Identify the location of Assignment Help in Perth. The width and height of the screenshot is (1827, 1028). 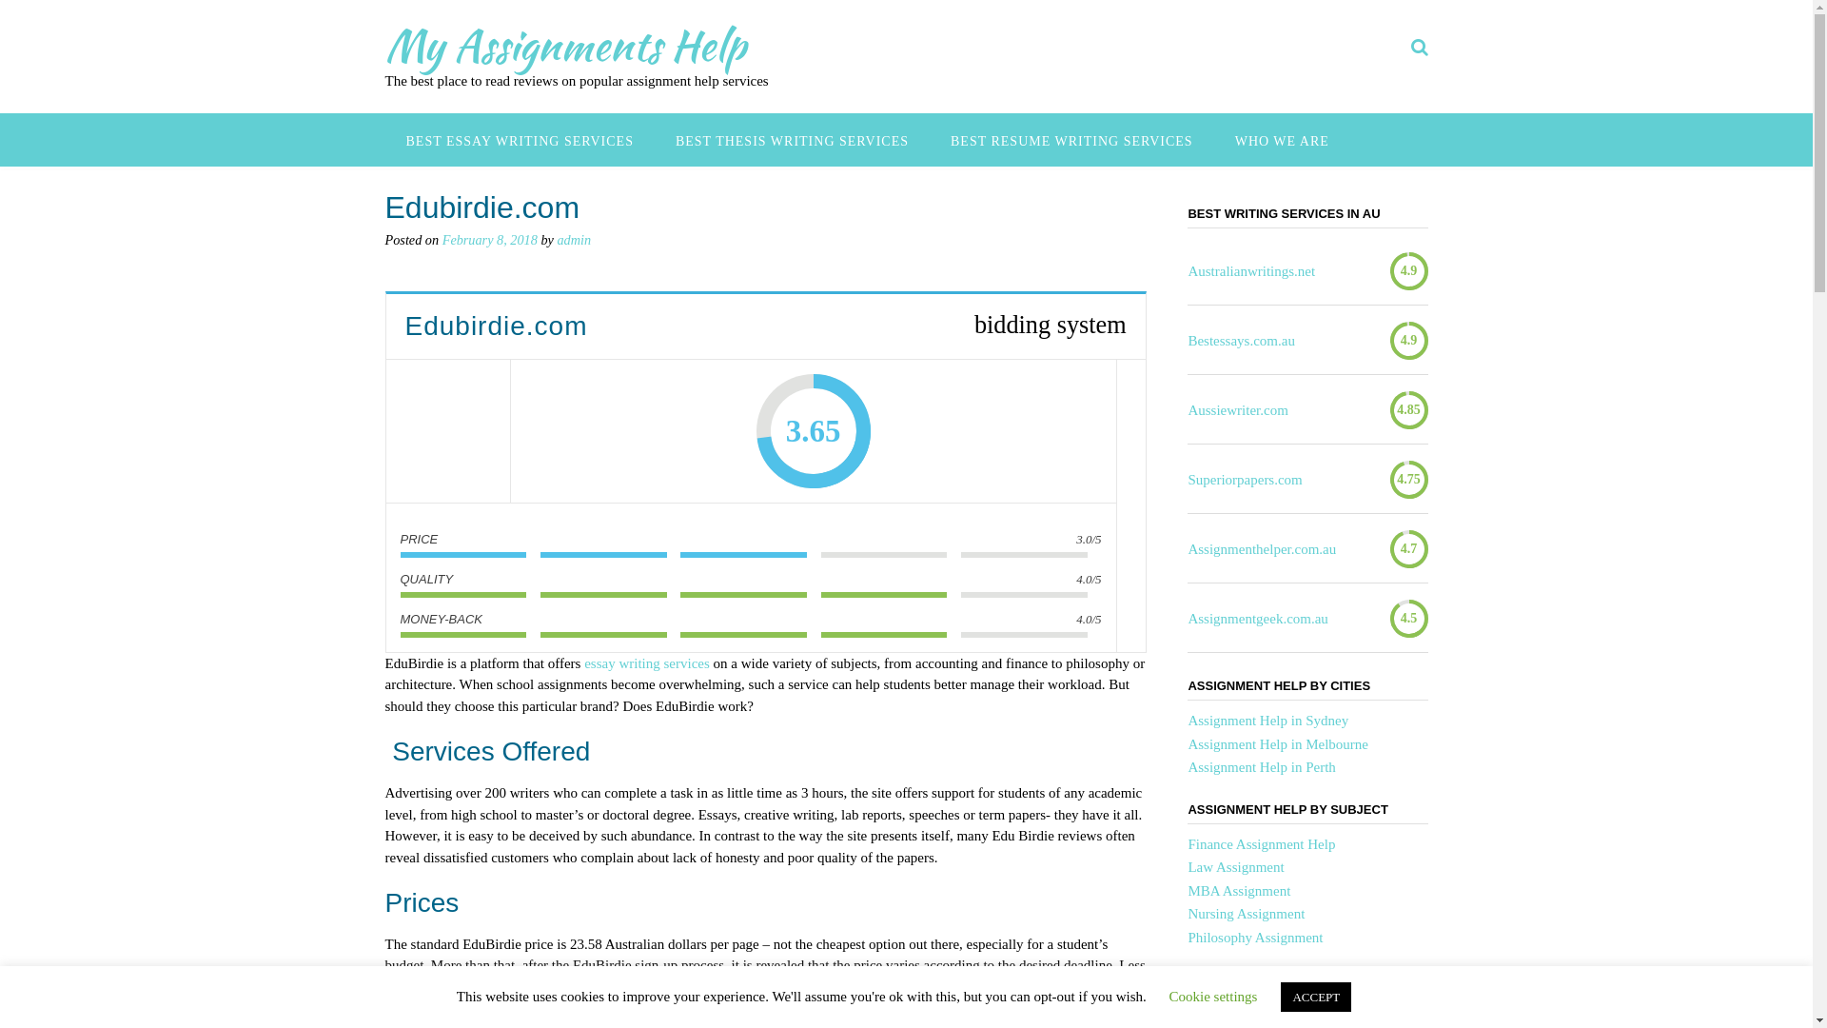
(1262, 767).